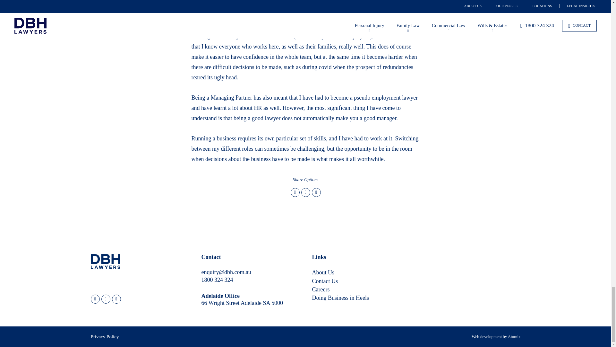  I want to click on Share on LinkedIn, so click(316, 192).